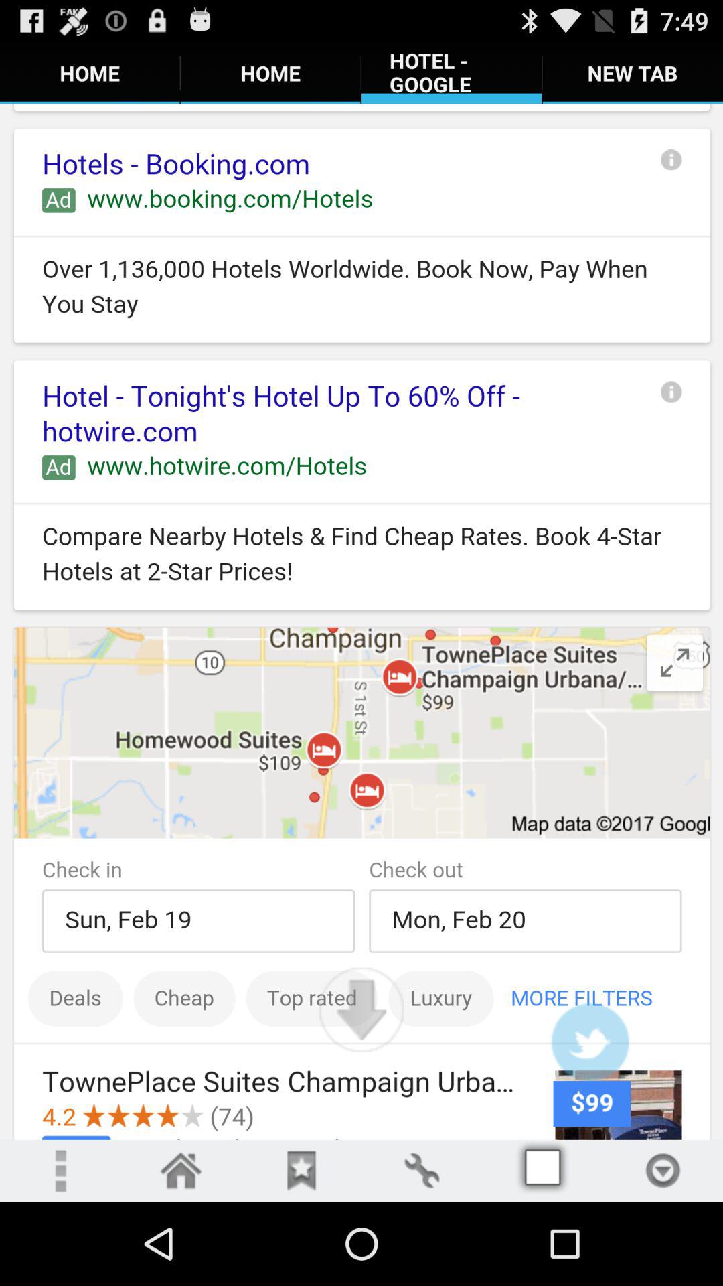  What do you see at coordinates (181, 1171) in the screenshot?
I see `home button` at bounding box center [181, 1171].